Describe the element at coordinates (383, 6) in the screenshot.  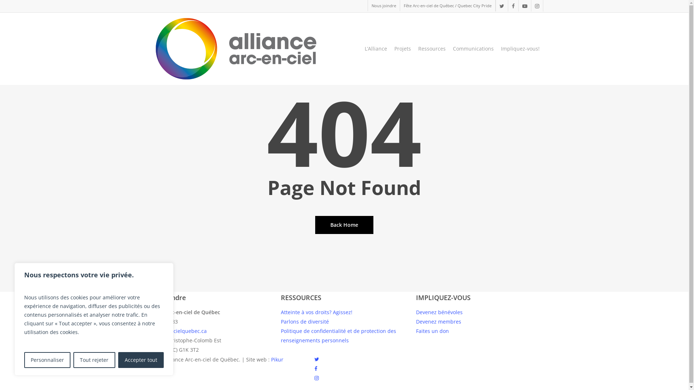
I see `Nous joindre` at that location.